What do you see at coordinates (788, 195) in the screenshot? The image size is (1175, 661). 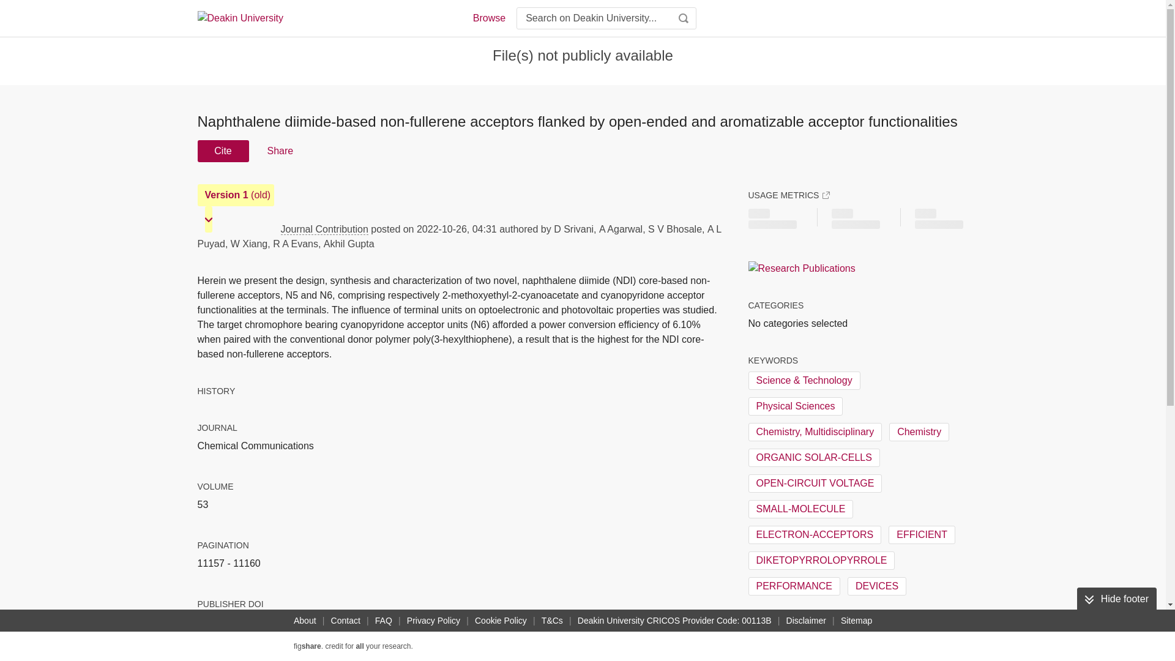 I see `USAGE METRICS` at bounding box center [788, 195].